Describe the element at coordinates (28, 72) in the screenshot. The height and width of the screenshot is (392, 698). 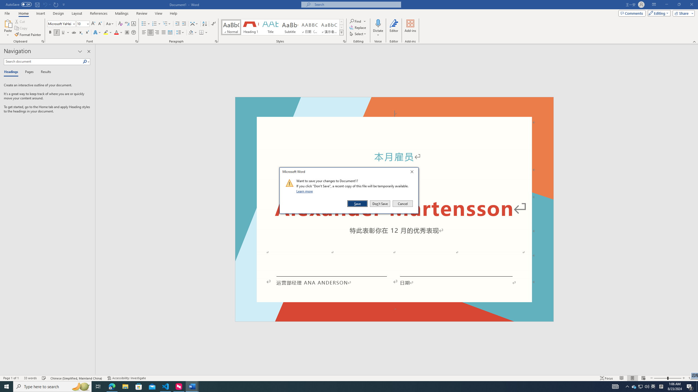
I see `Pages` at that location.